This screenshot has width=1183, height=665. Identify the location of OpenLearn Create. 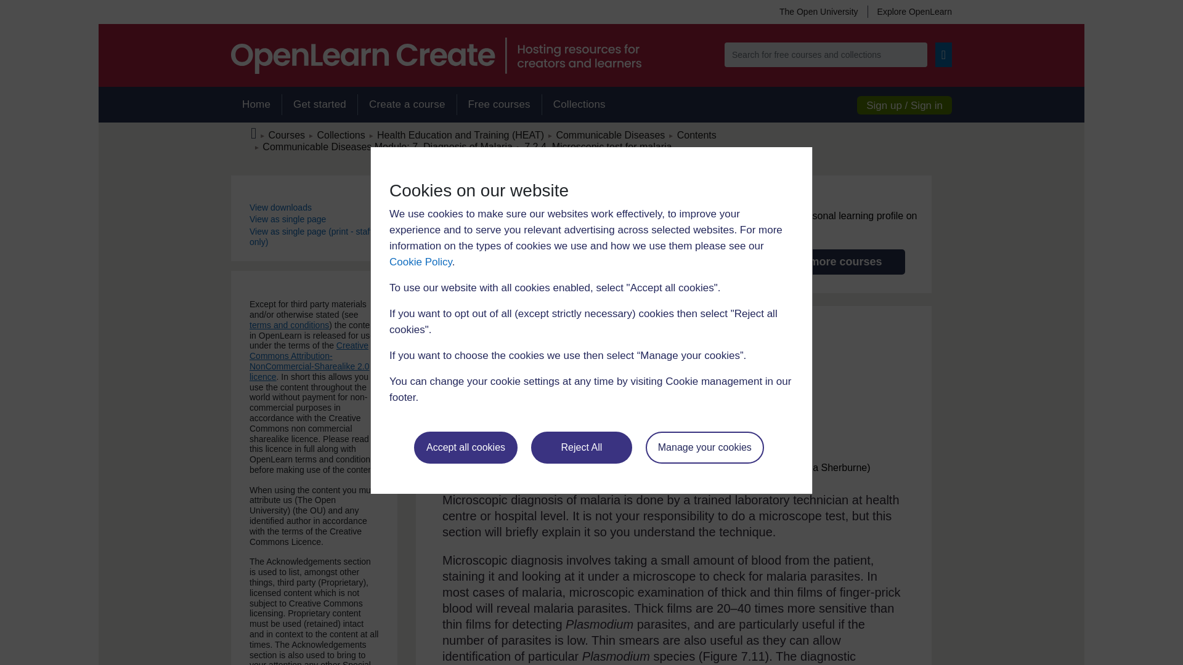
(436, 55).